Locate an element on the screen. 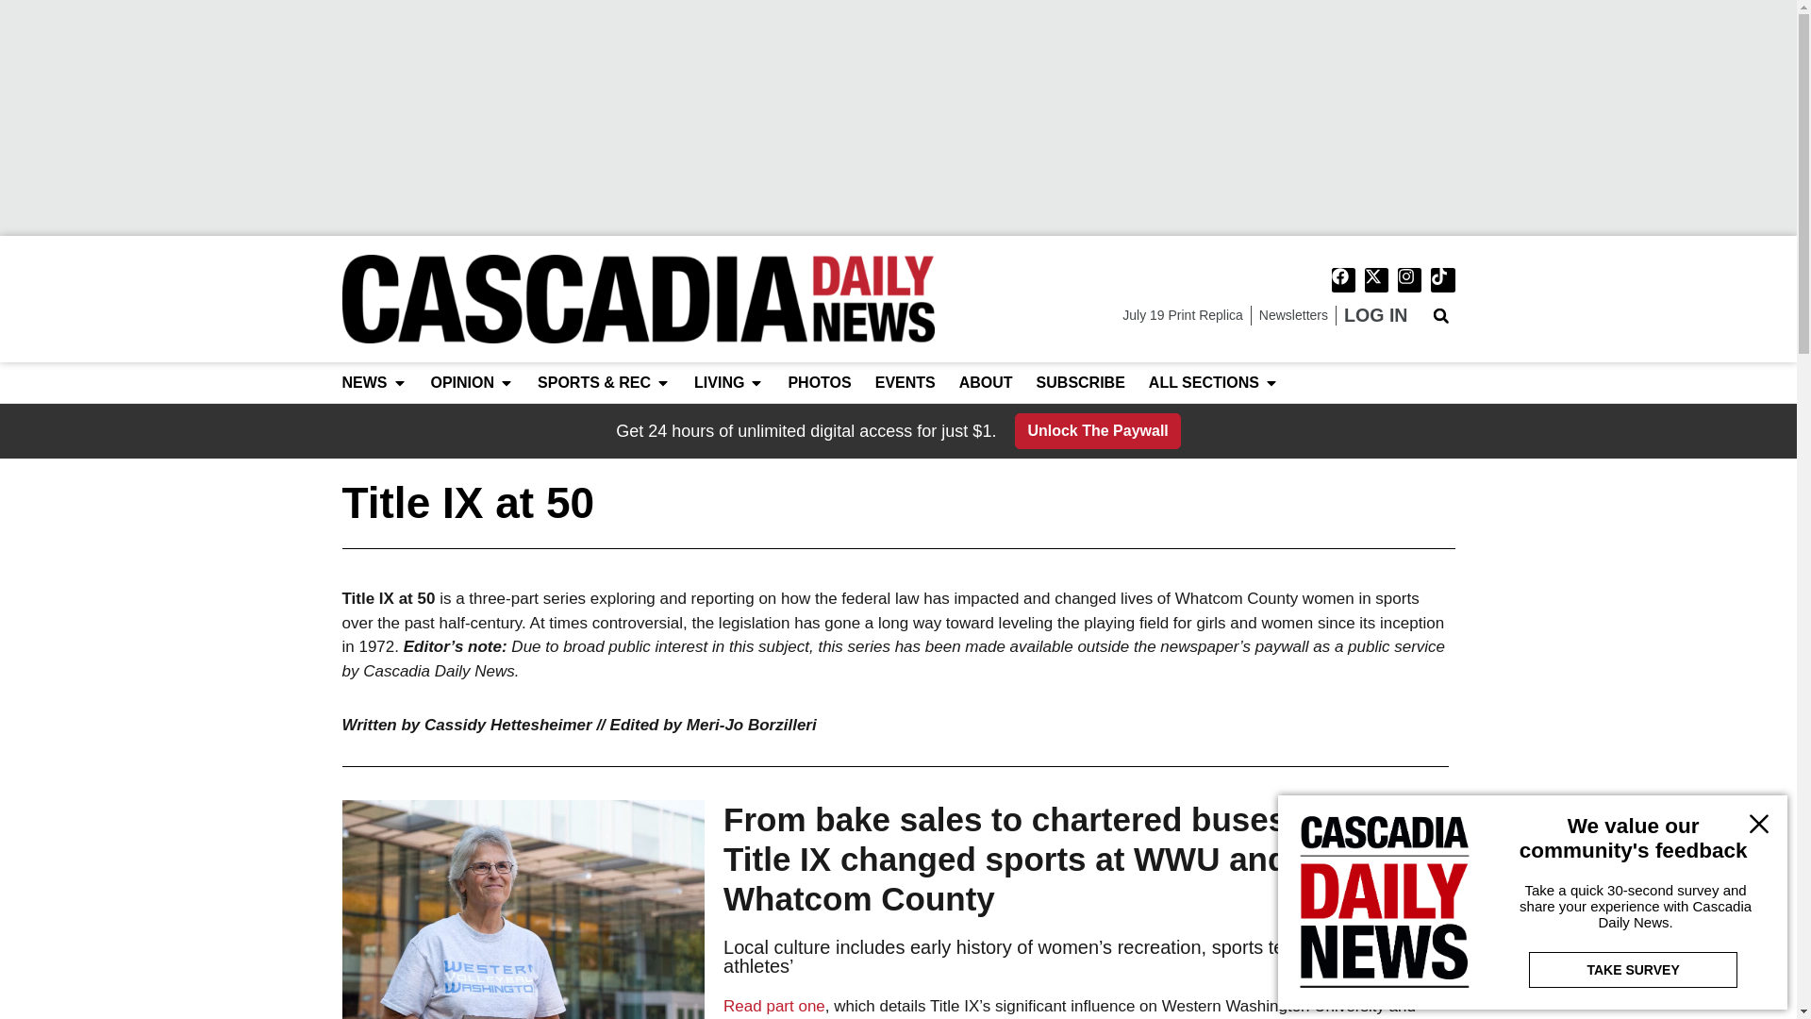  Popup CTA is located at coordinates (1533, 902).